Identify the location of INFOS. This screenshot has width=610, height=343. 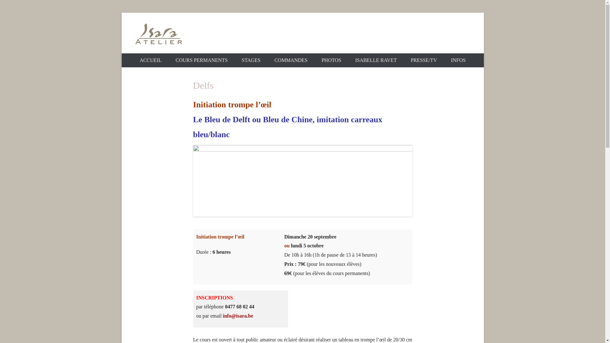
(458, 60).